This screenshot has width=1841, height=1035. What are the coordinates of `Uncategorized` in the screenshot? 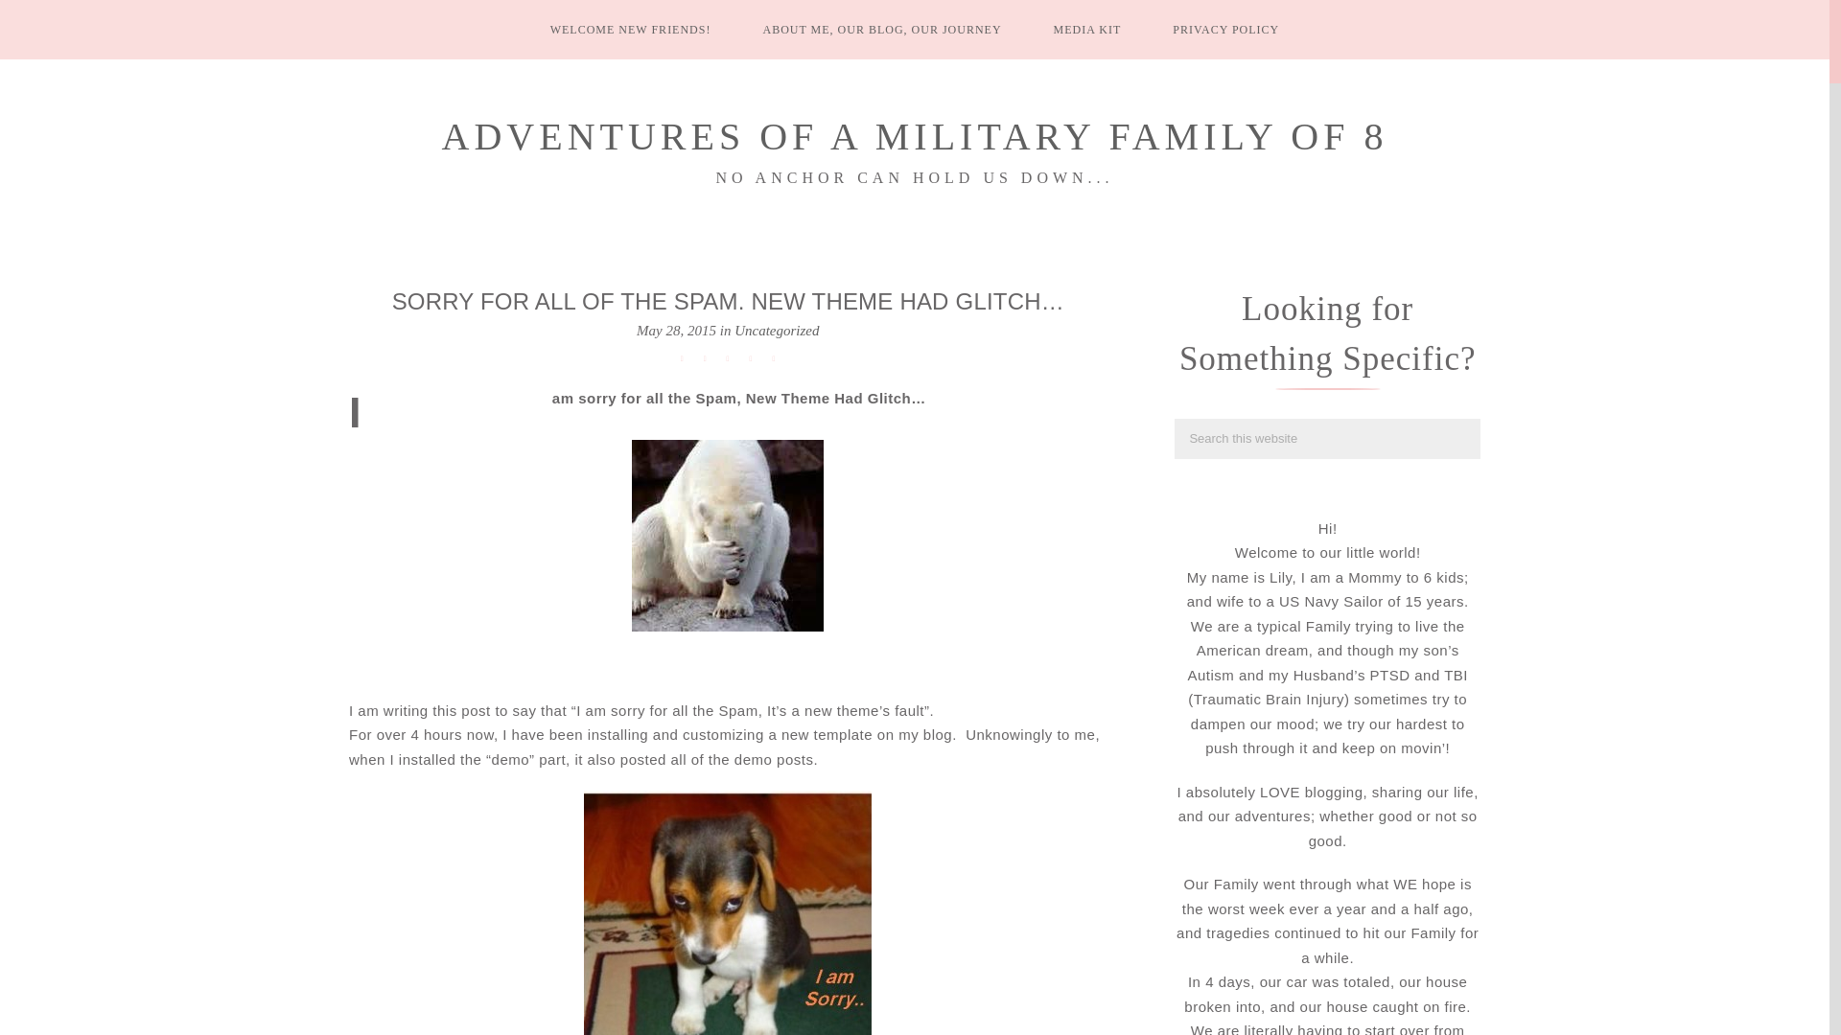 It's located at (777, 330).